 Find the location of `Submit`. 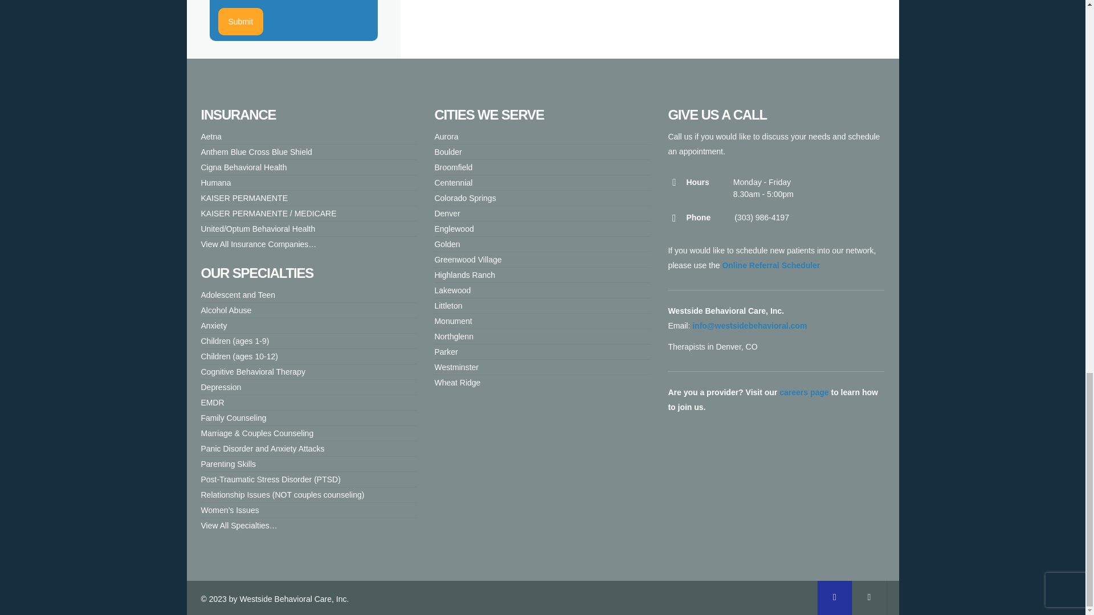

Submit is located at coordinates (240, 22).